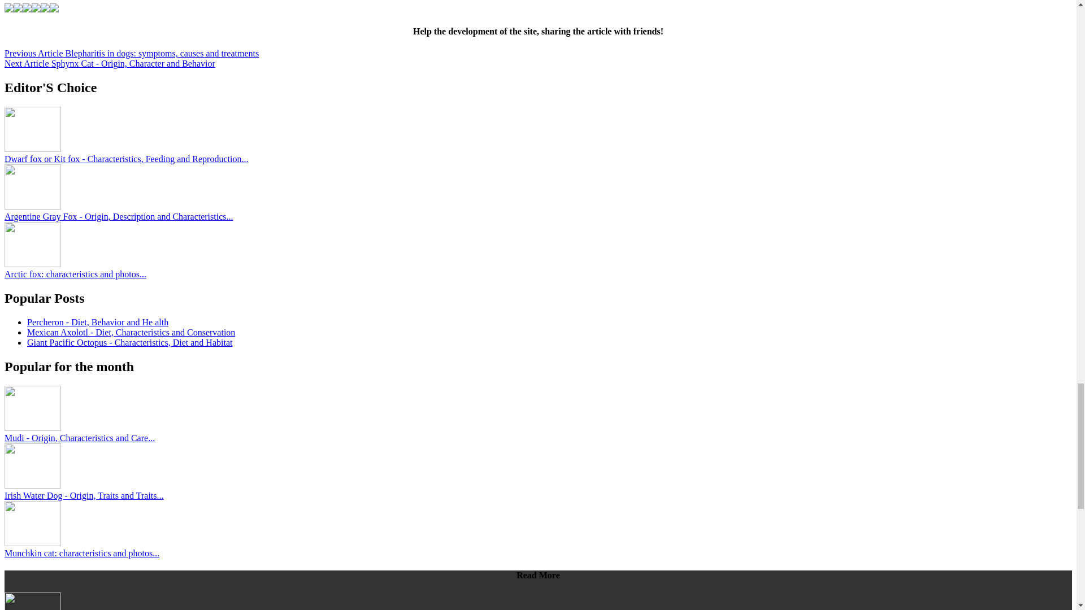 This screenshot has width=1085, height=610. I want to click on Mexican Axolotl - Diet, Characteristics and Conservation, so click(131, 332).